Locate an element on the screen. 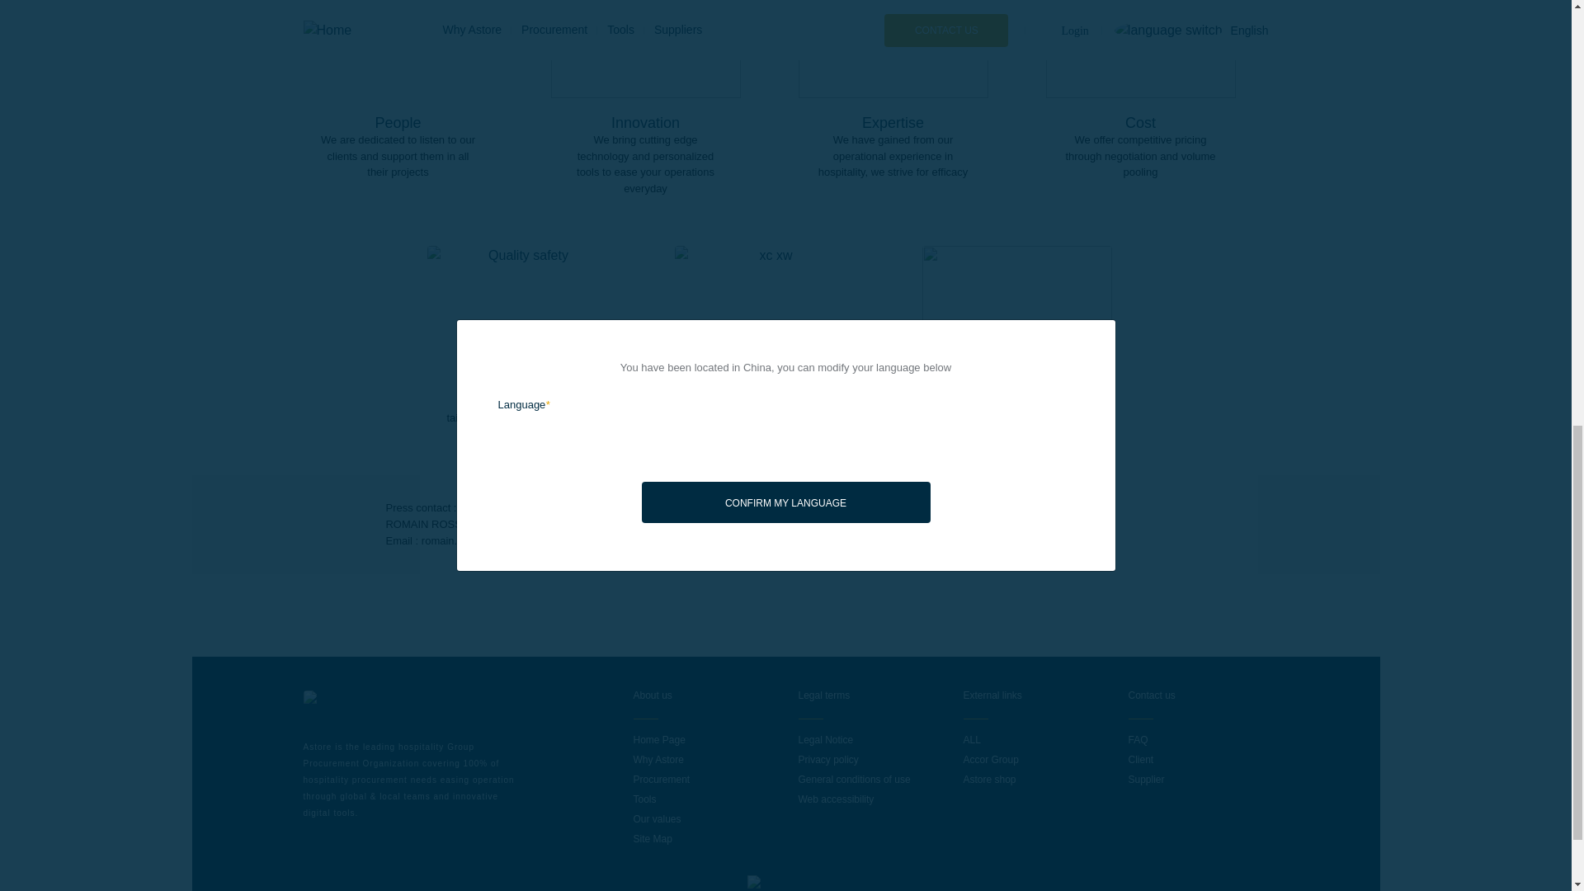 Image resolution: width=1584 pixels, height=891 pixels. Legal Notice is located at coordinates (825, 739).